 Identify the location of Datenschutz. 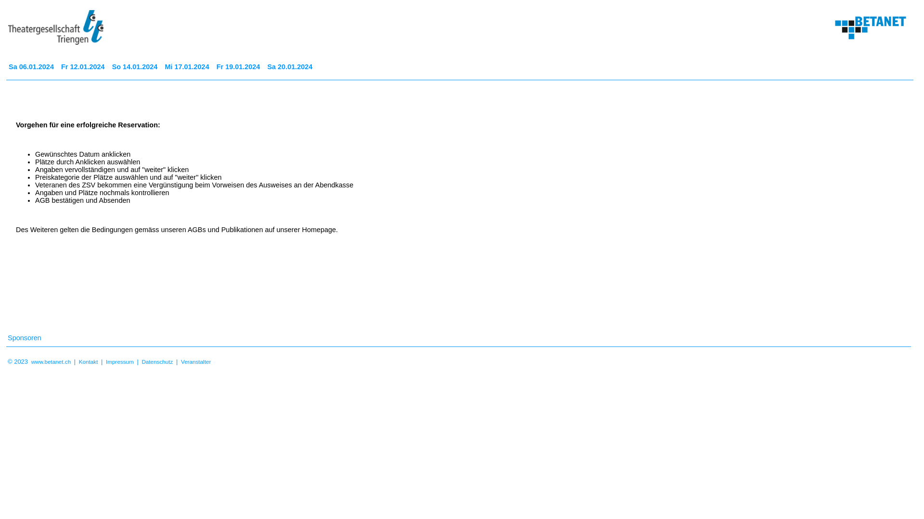
(157, 361).